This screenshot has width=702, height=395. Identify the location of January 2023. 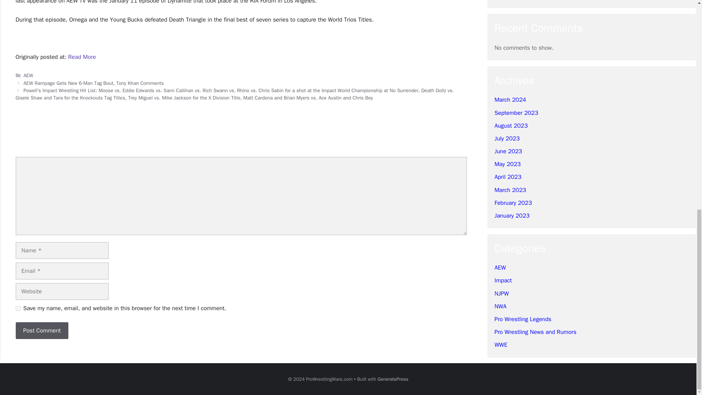
(512, 1).